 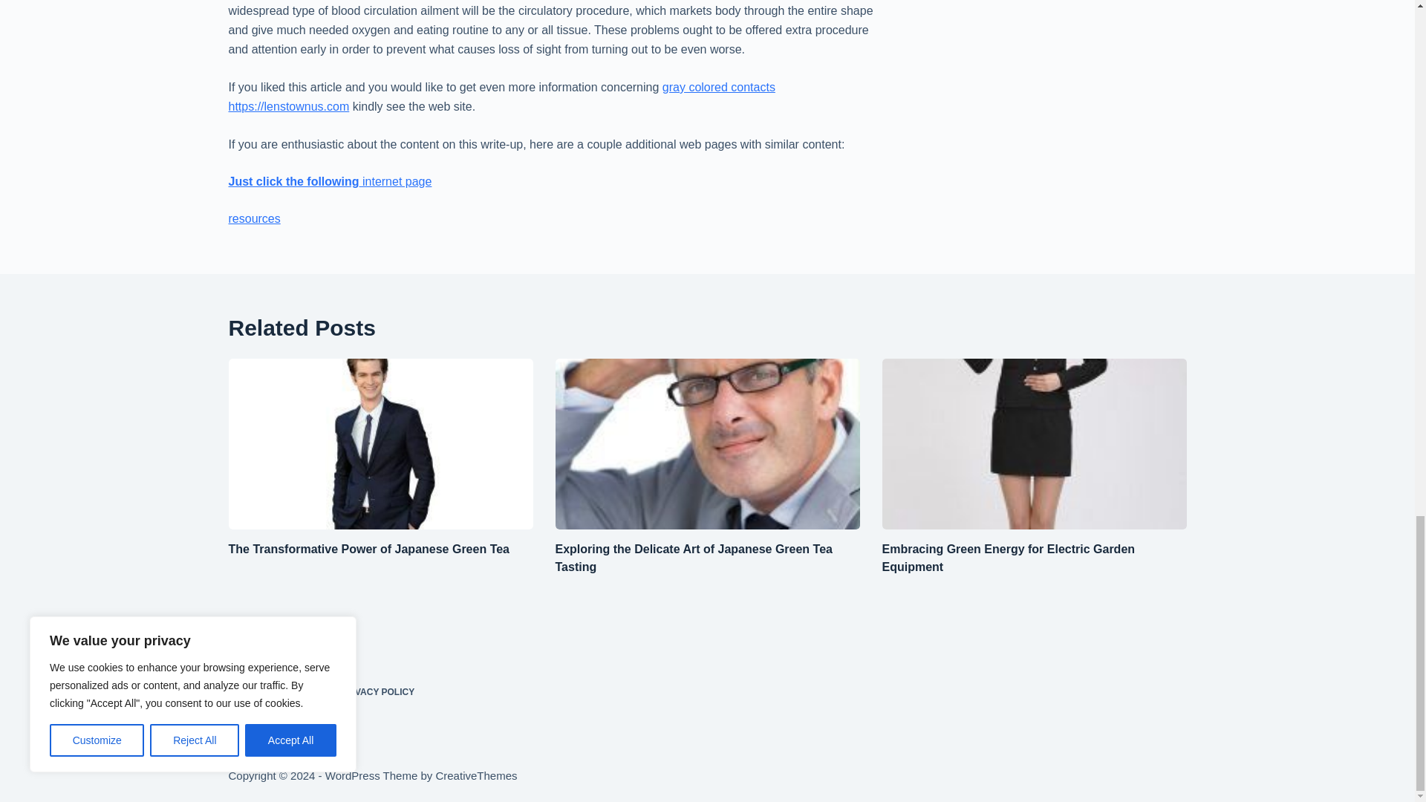 What do you see at coordinates (254, 218) in the screenshot?
I see `resources` at bounding box center [254, 218].